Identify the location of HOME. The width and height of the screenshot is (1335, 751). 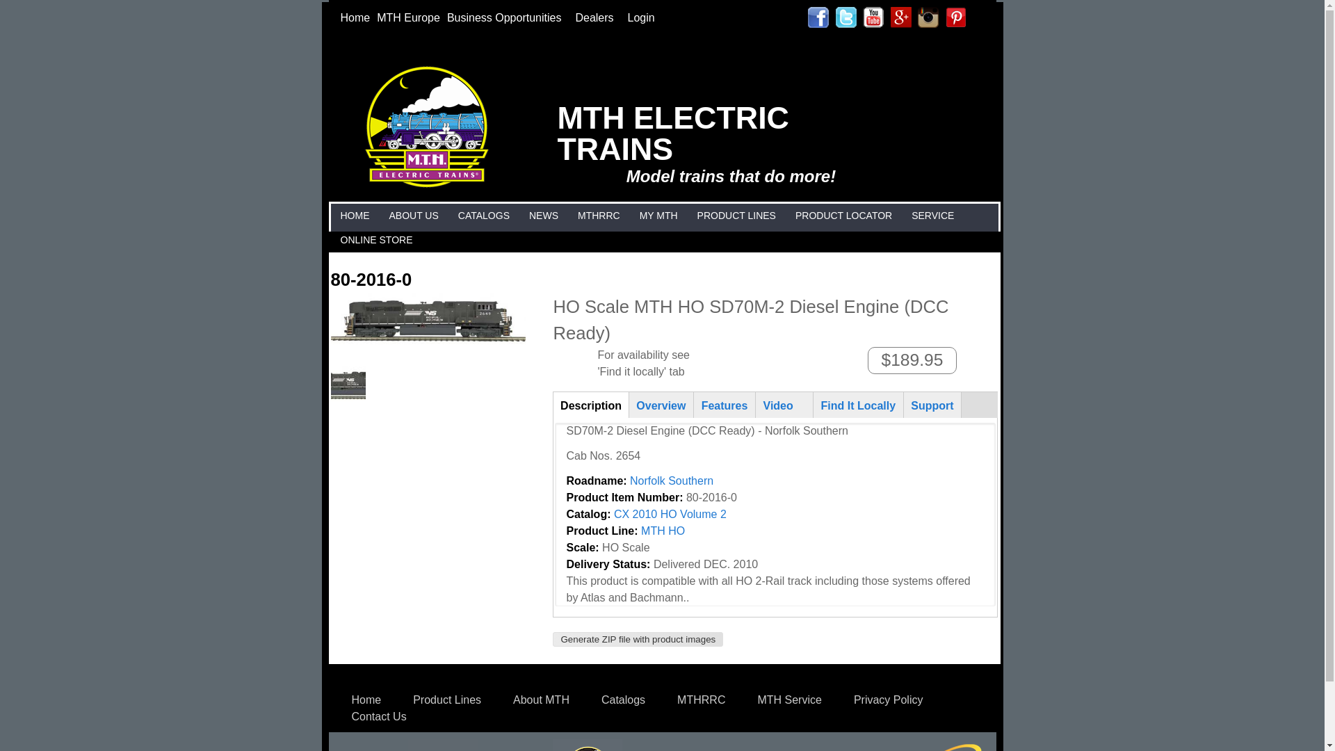
(354, 216).